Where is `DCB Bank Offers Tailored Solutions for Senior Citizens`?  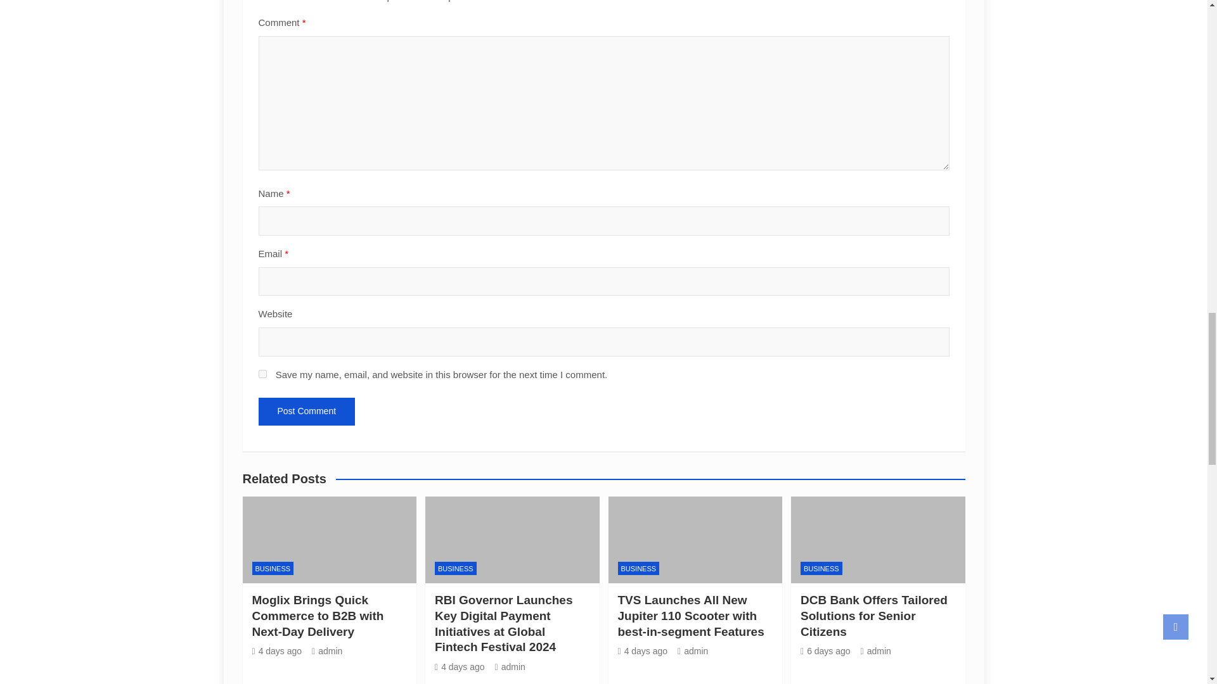 DCB Bank Offers Tailored Solutions for Senior Citizens is located at coordinates (825, 650).